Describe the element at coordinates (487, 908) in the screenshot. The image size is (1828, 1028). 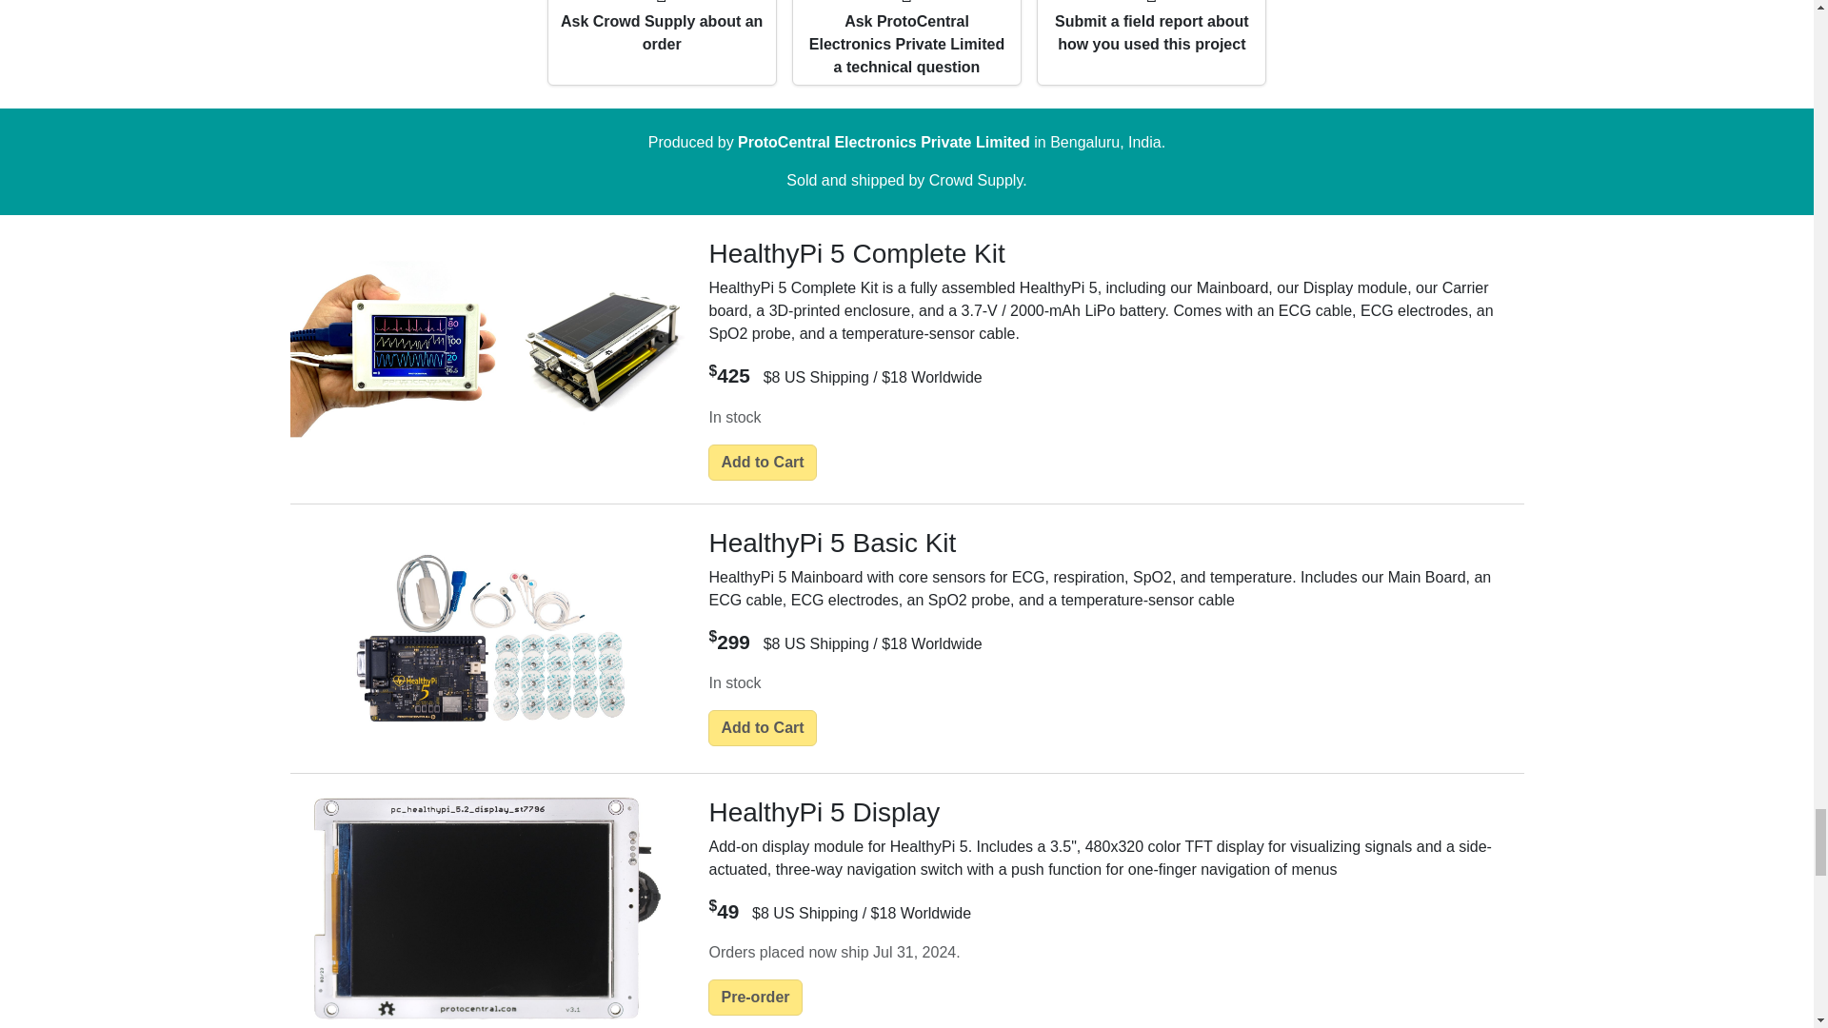
I see `HealthyPi 5 Display` at that location.